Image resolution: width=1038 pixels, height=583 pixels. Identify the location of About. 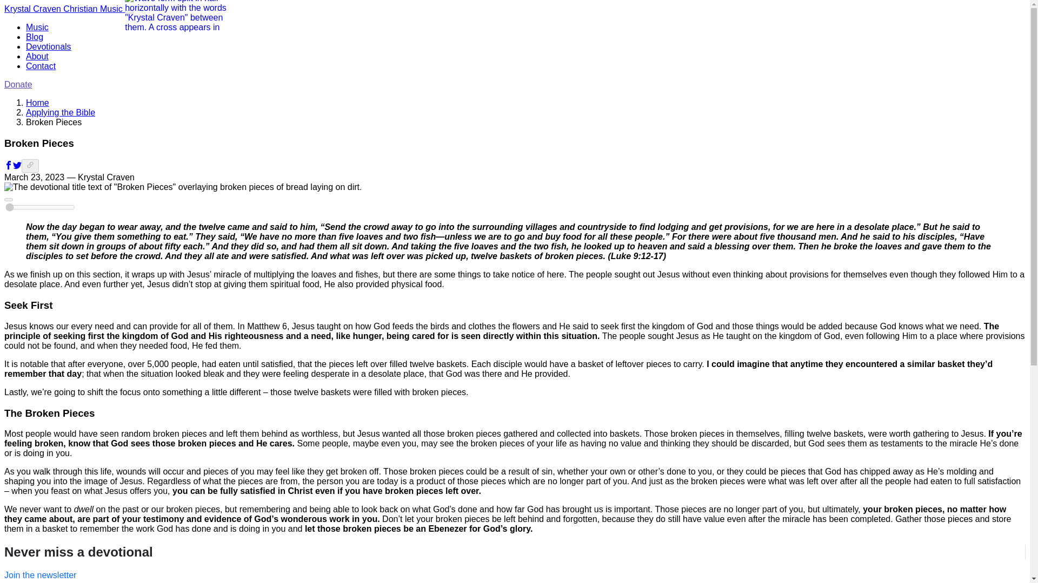
(37, 56).